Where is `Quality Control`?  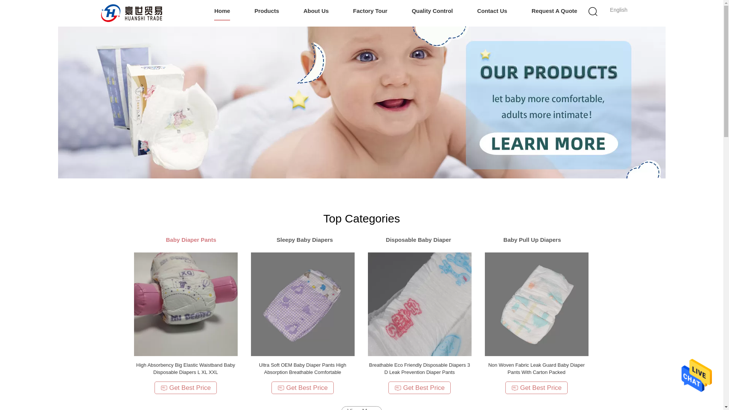 Quality Control is located at coordinates (432, 11).